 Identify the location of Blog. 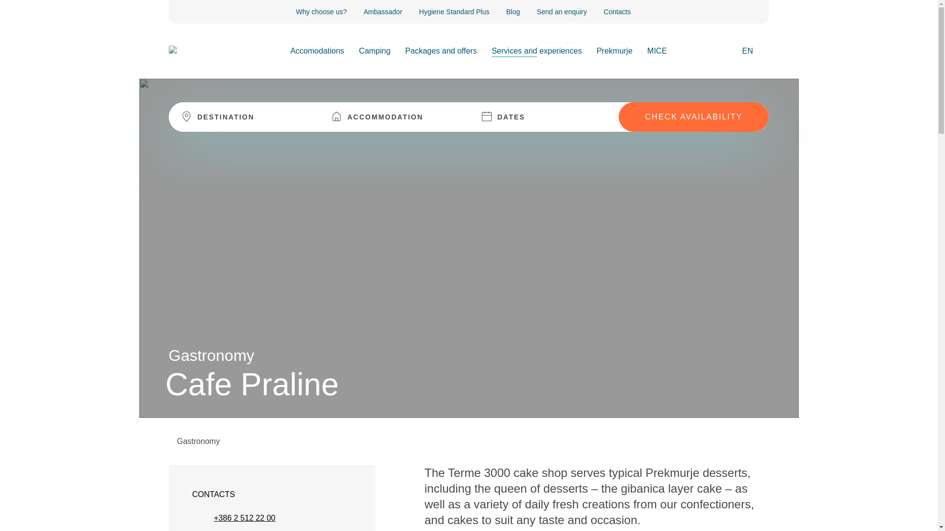
(513, 11).